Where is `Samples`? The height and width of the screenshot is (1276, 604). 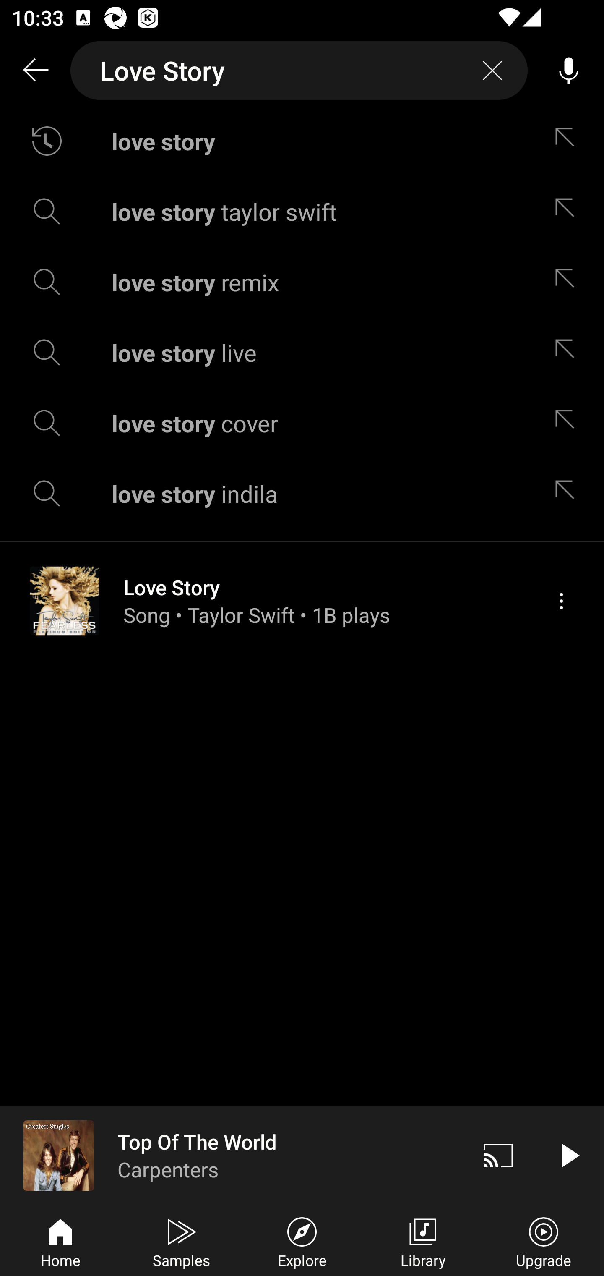 Samples is located at coordinates (181, 1241).